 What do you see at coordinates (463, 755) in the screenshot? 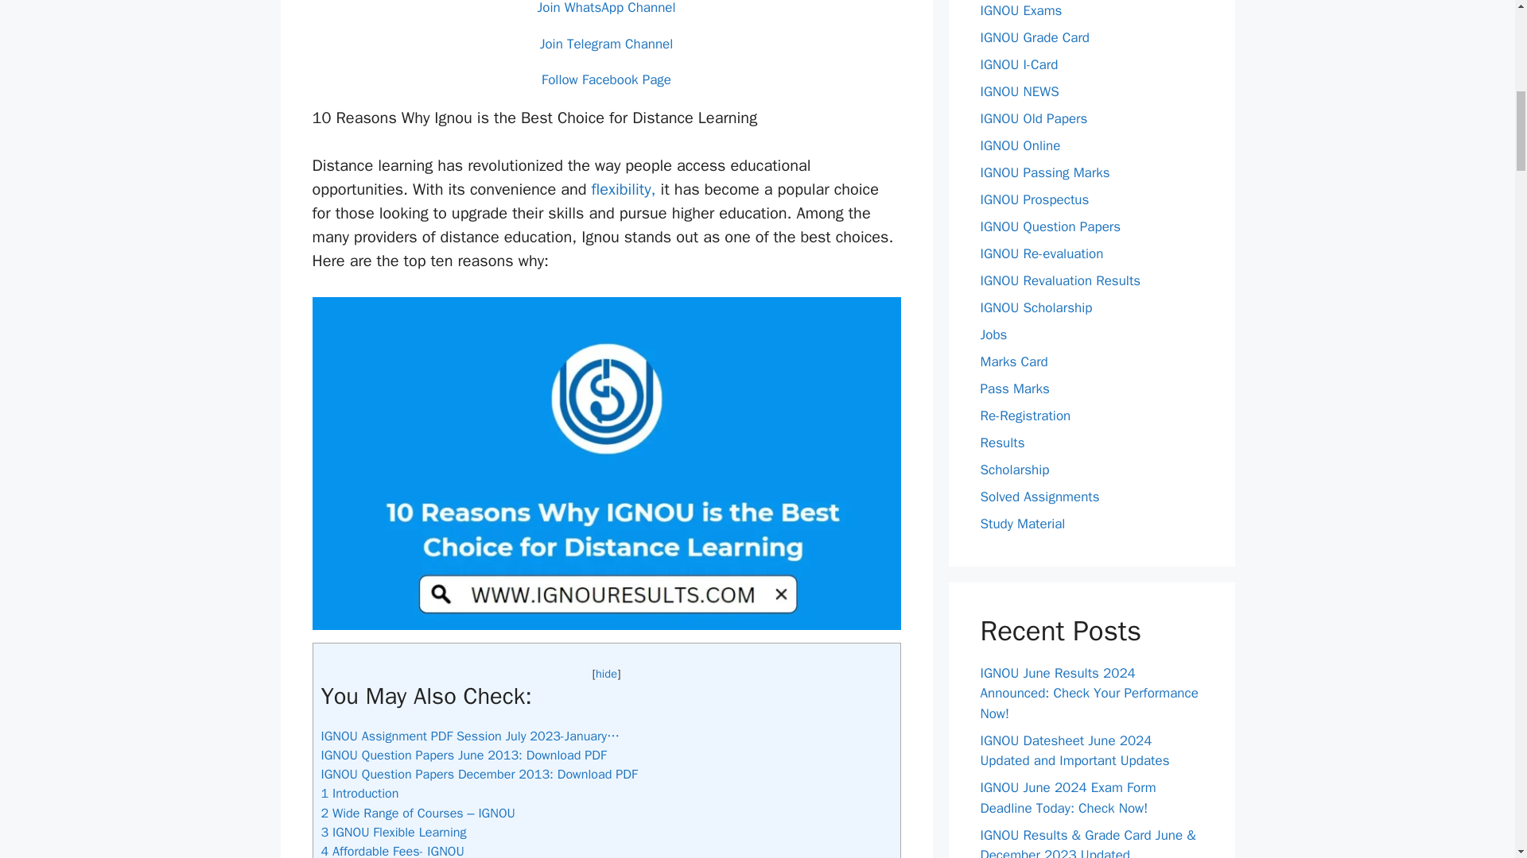
I see `IGNOU Question Papers June 2013: Download PDF` at bounding box center [463, 755].